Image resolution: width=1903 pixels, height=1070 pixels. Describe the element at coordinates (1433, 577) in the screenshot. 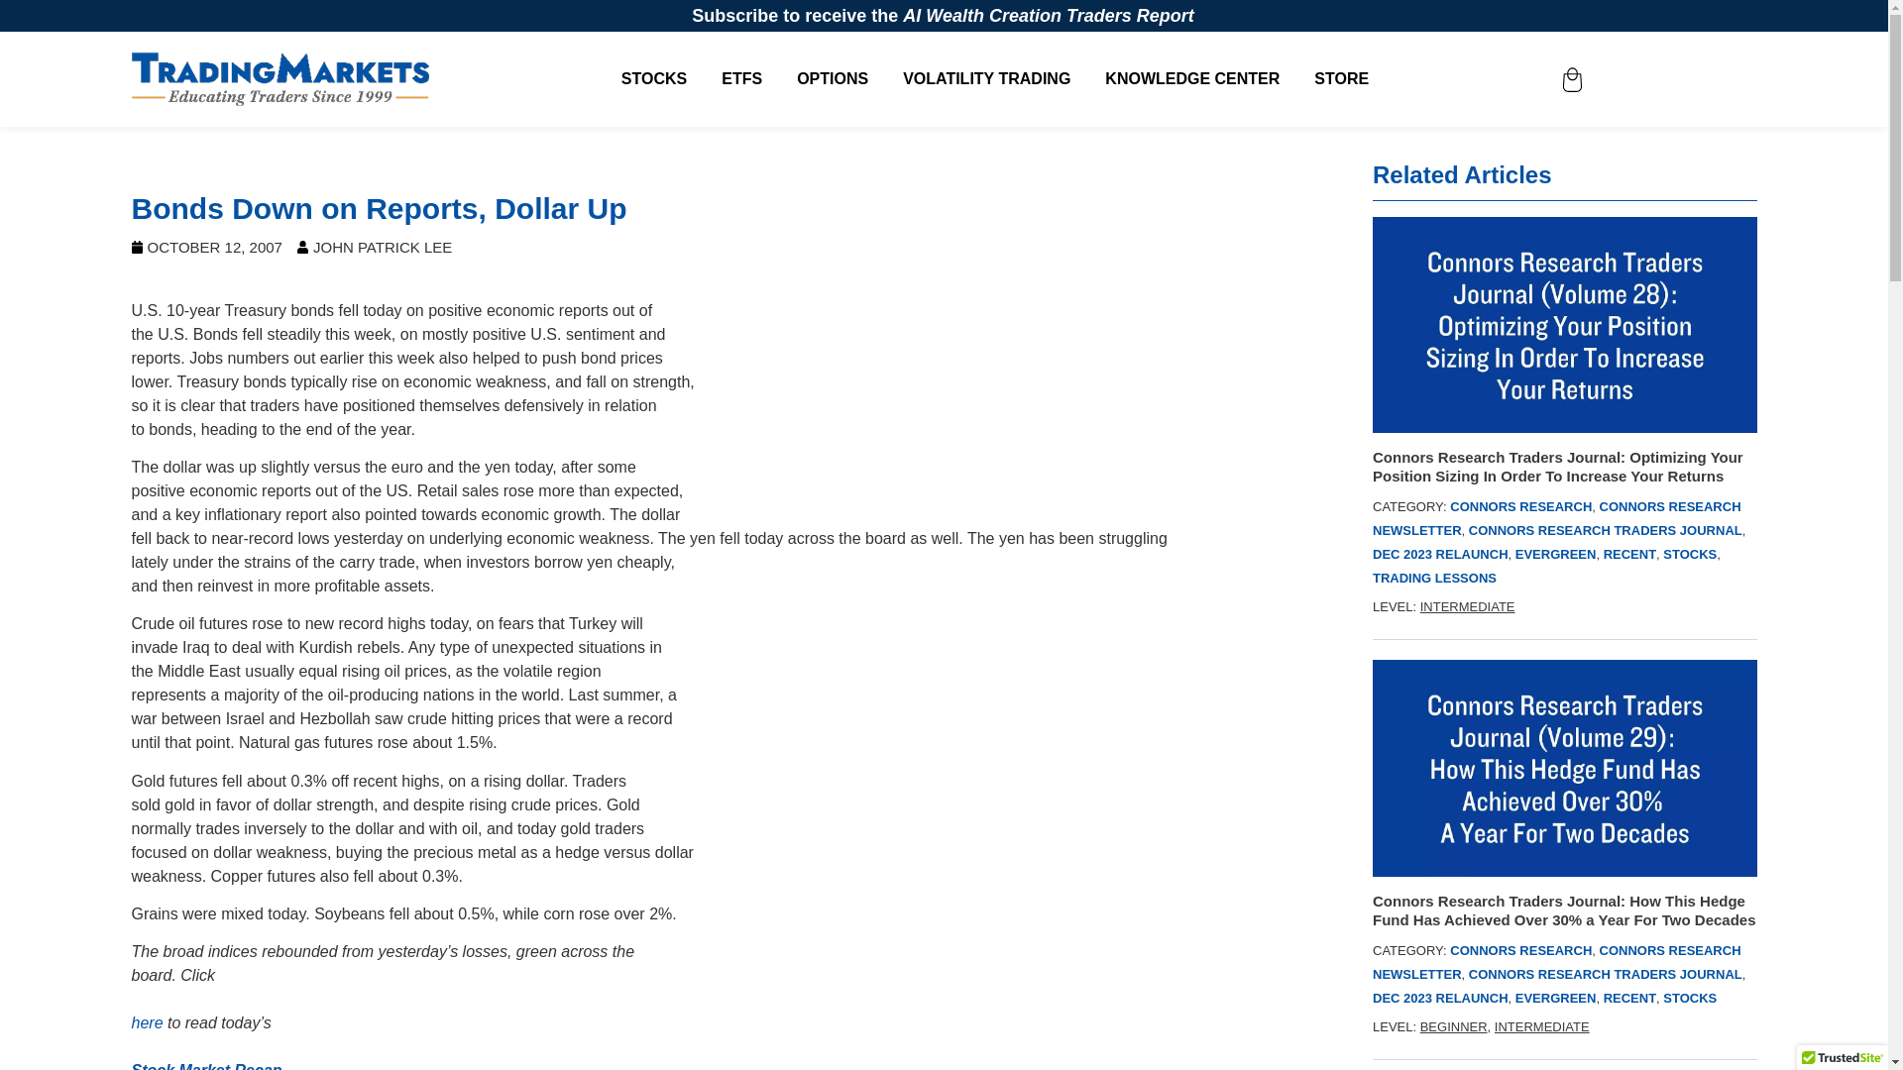

I see `TRADING LESSONS` at that location.